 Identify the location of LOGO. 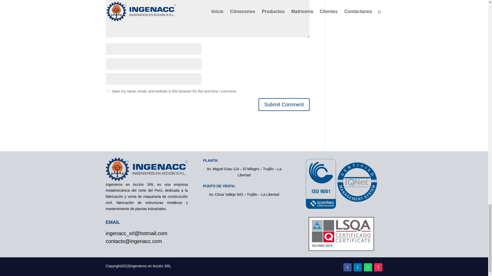
(147, 169).